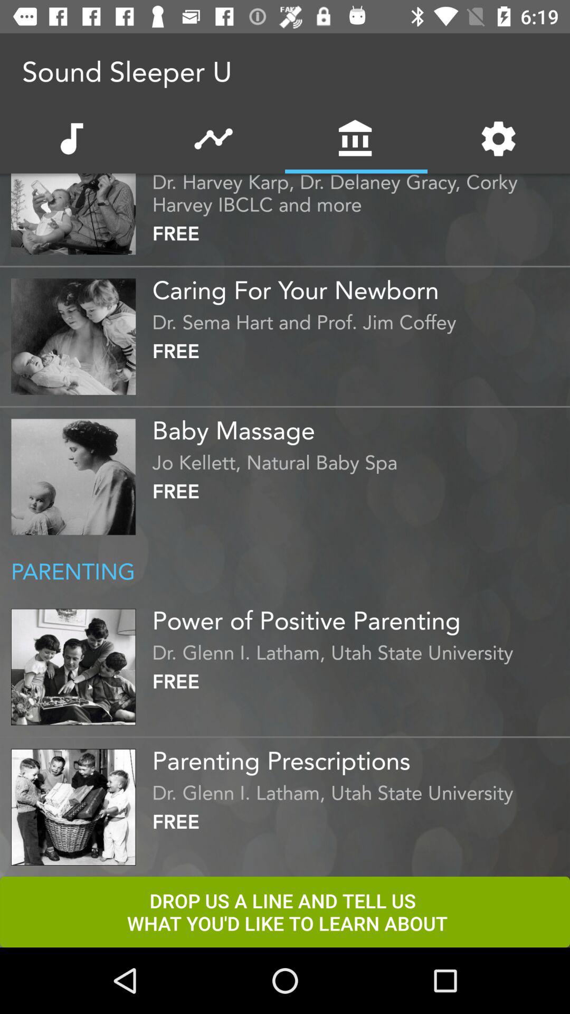 The width and height of the screenshot is (570, 1014). I want to click on launch the parenting prescriptions icon, so click(358, 757).